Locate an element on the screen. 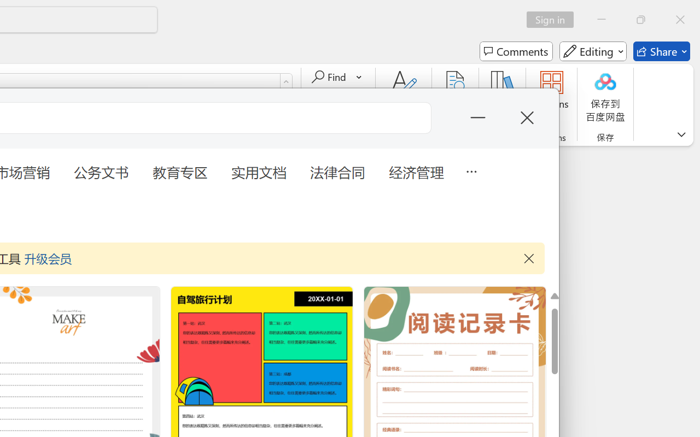 This screenshot has height=437, width=700. 5 more tabs is located at coordinates (471, 170).